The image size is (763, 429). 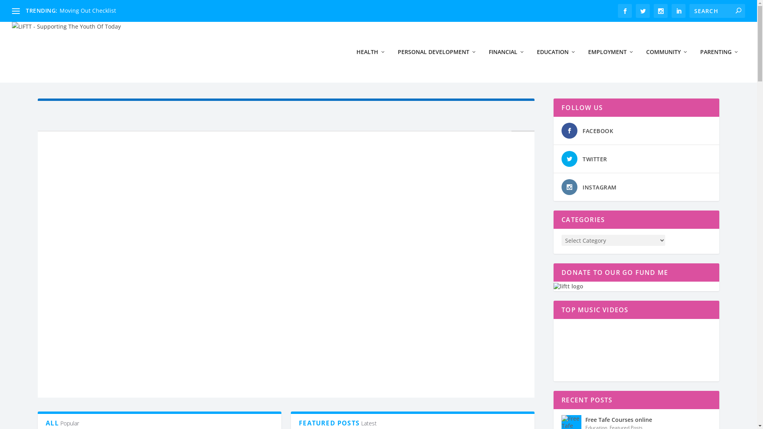 I want to click on TWITTER, so click(x=595, y=159).